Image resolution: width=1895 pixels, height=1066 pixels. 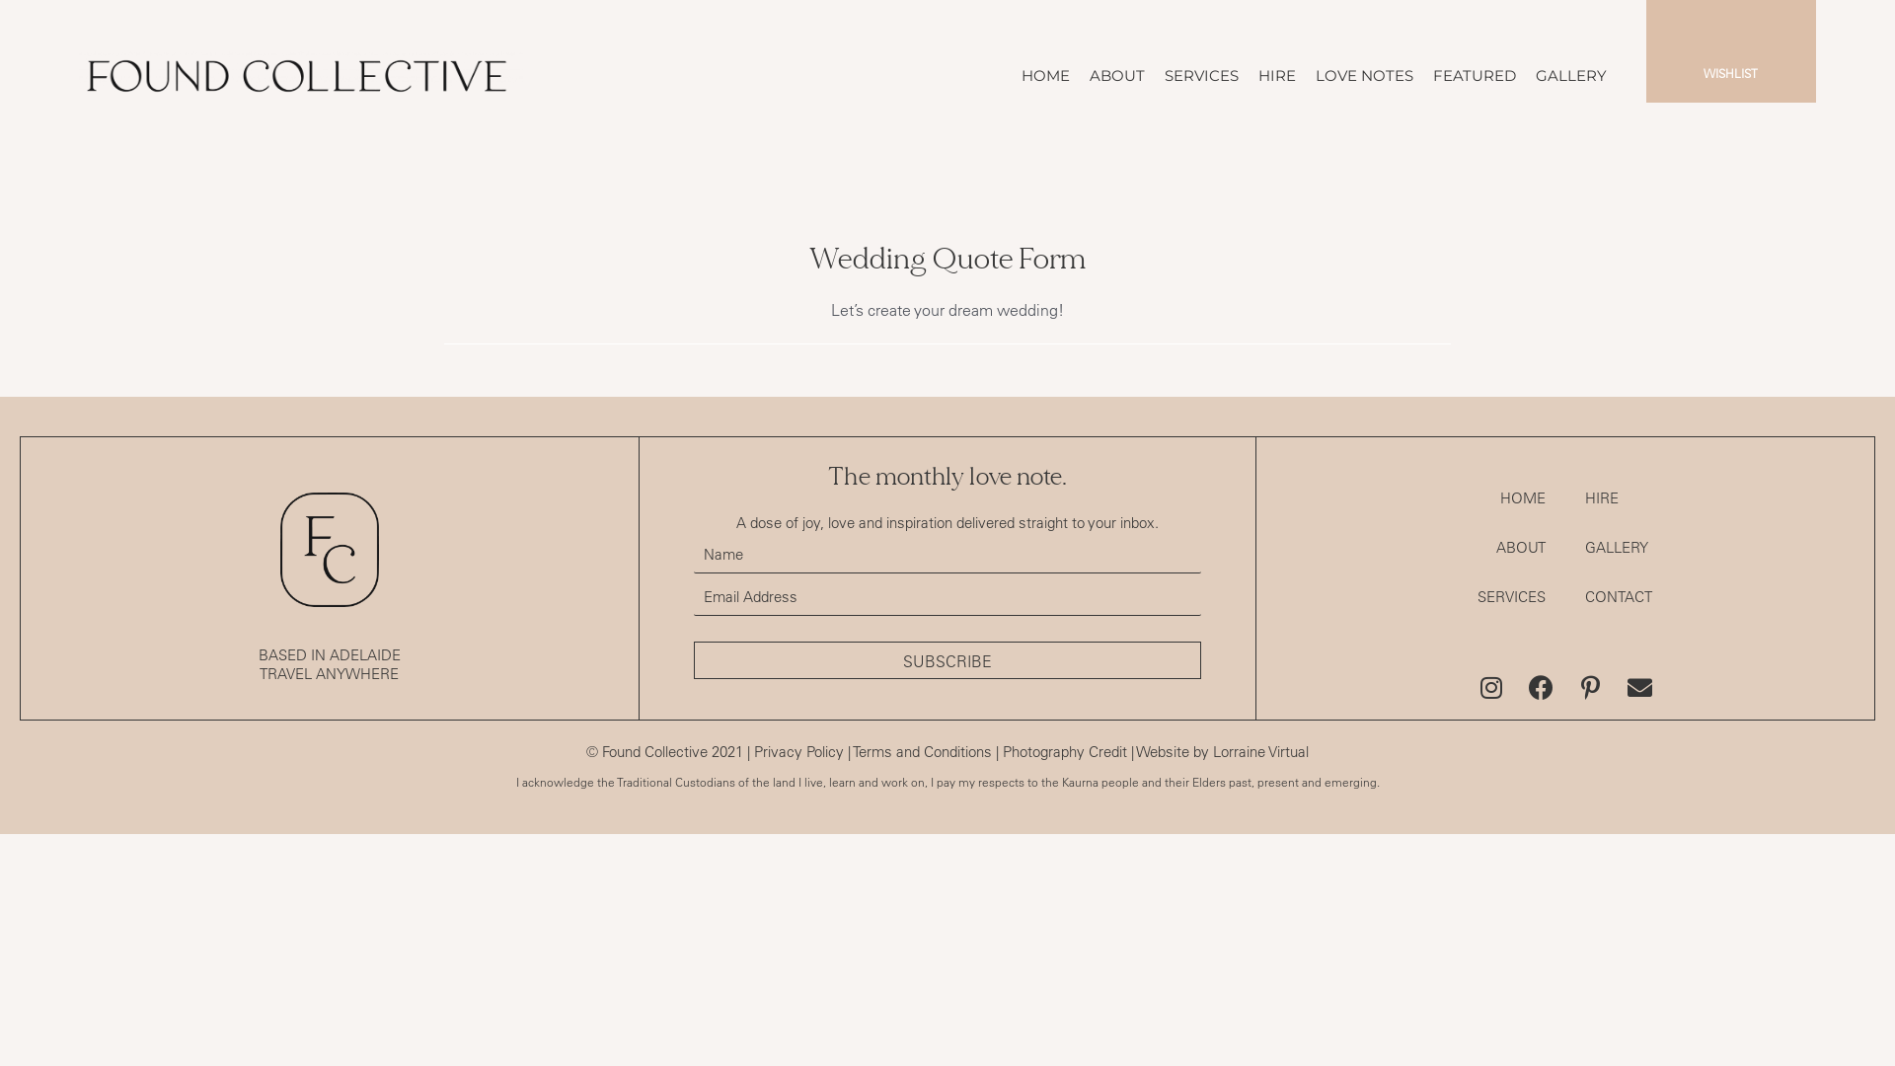 I want to click on Facebook, so click(x=1542, y=687).